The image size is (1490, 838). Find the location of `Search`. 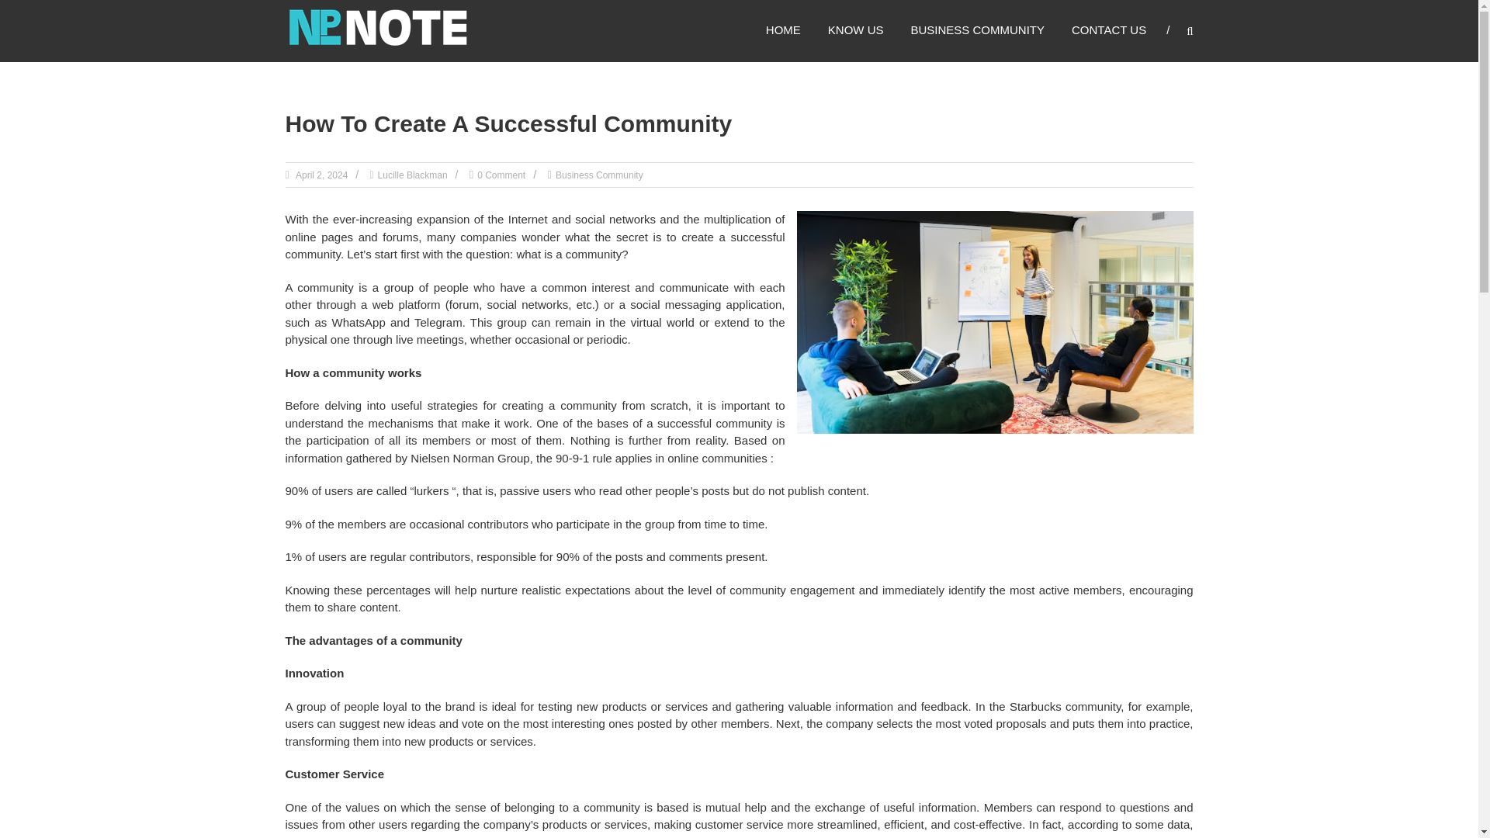

Search is located at coordinates (1260, 419).